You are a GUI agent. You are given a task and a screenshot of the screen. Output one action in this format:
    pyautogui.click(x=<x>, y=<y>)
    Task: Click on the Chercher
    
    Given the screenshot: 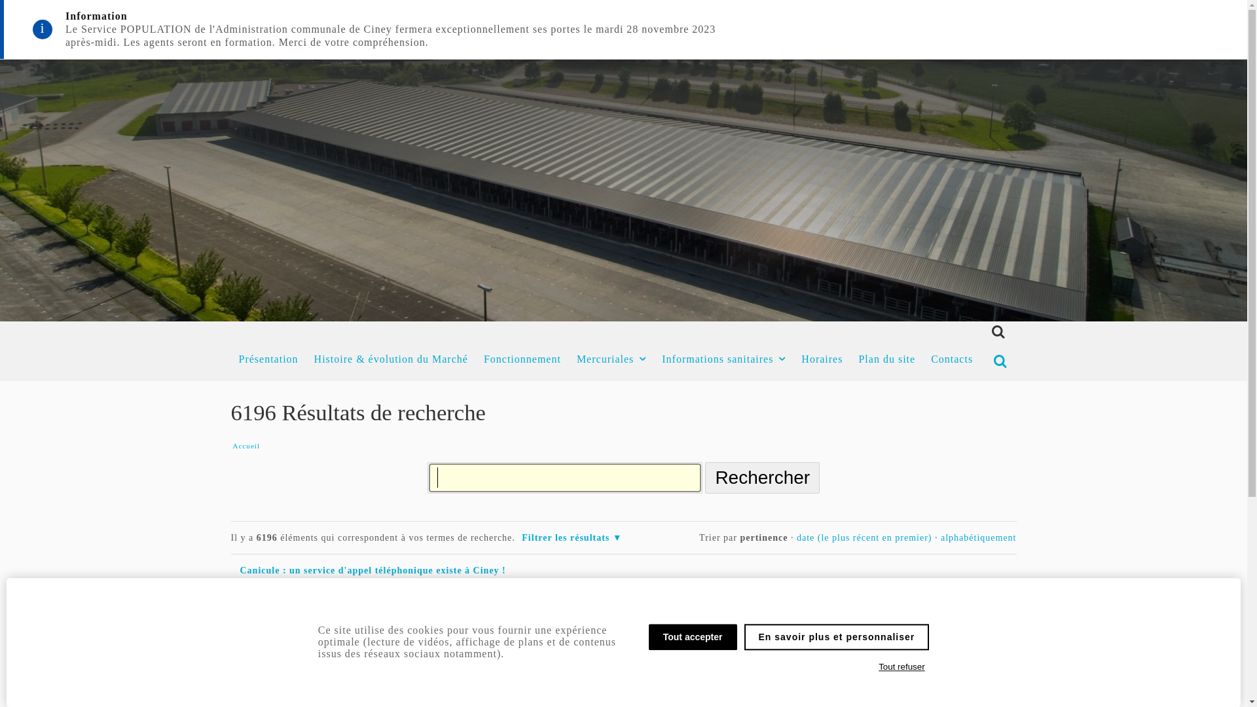 What is the action you would take?
    pyautogui.click(x=998, y=362)
    